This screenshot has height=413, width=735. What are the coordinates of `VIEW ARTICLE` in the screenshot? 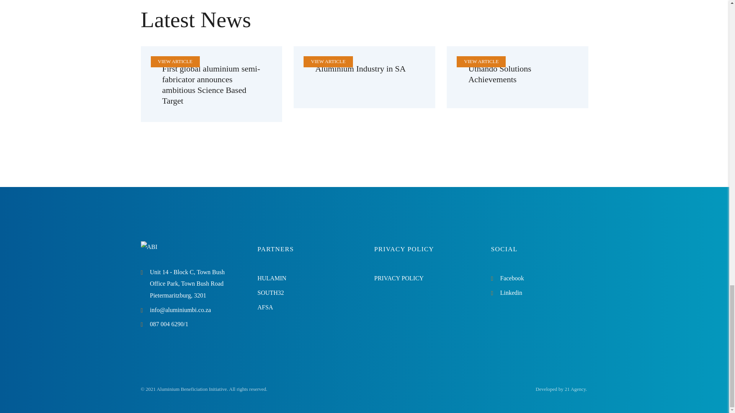 It's located at (175, 61).